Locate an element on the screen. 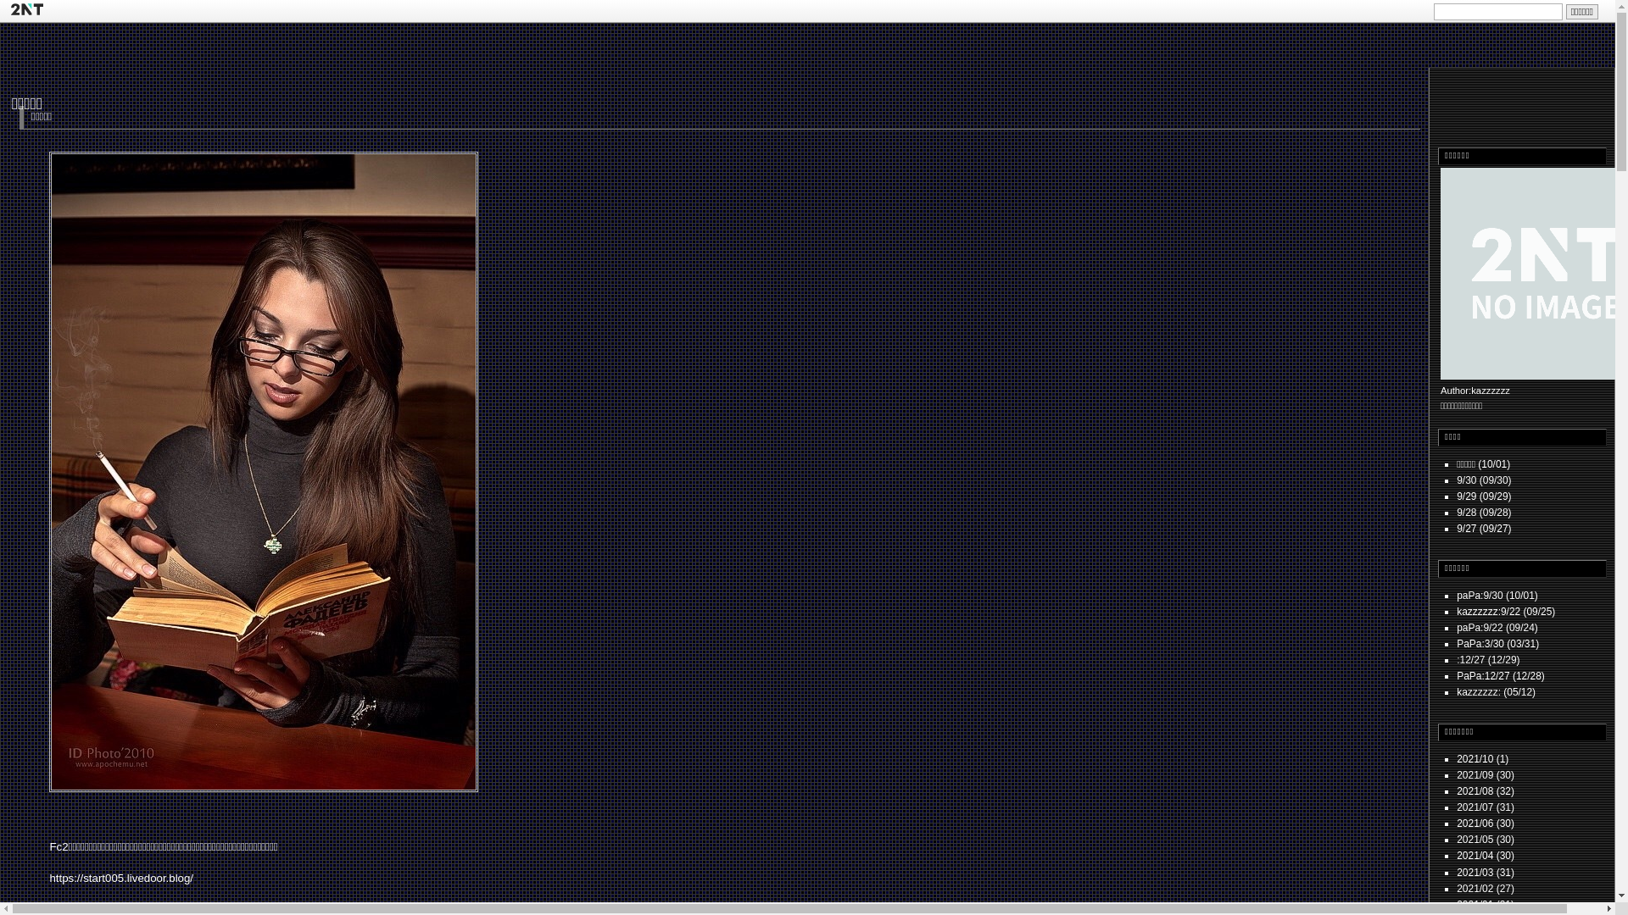 The width and height of the screenshot is (1628, 915). 2021/06 (30) is located at coordinates (1486, 823).